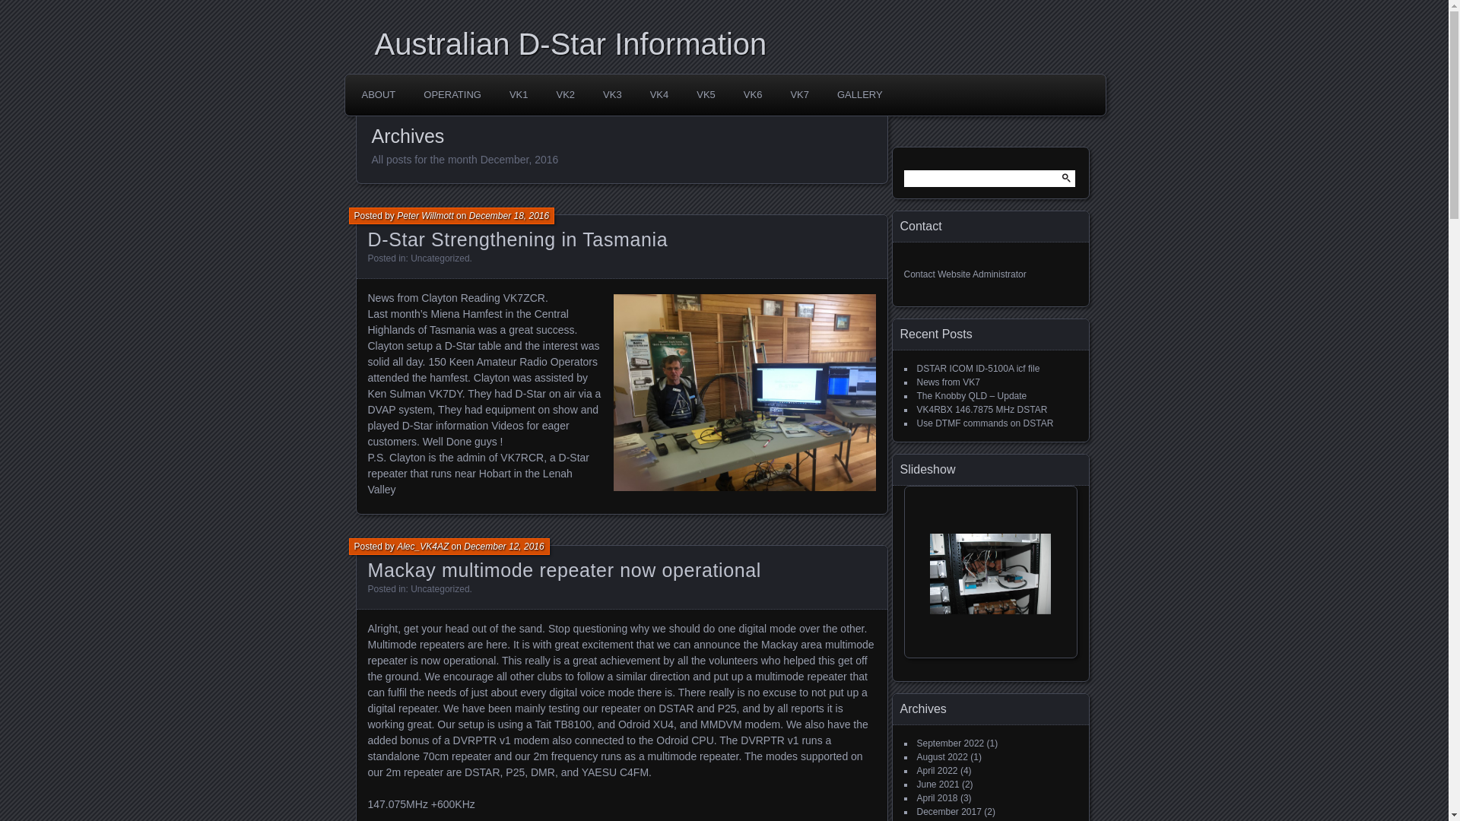 The height and width of the screenshot is (821, 1460). What do you see at coordinates (753, 95) in the screenshot?
I see `VK6` at bounding box center [753, 95].